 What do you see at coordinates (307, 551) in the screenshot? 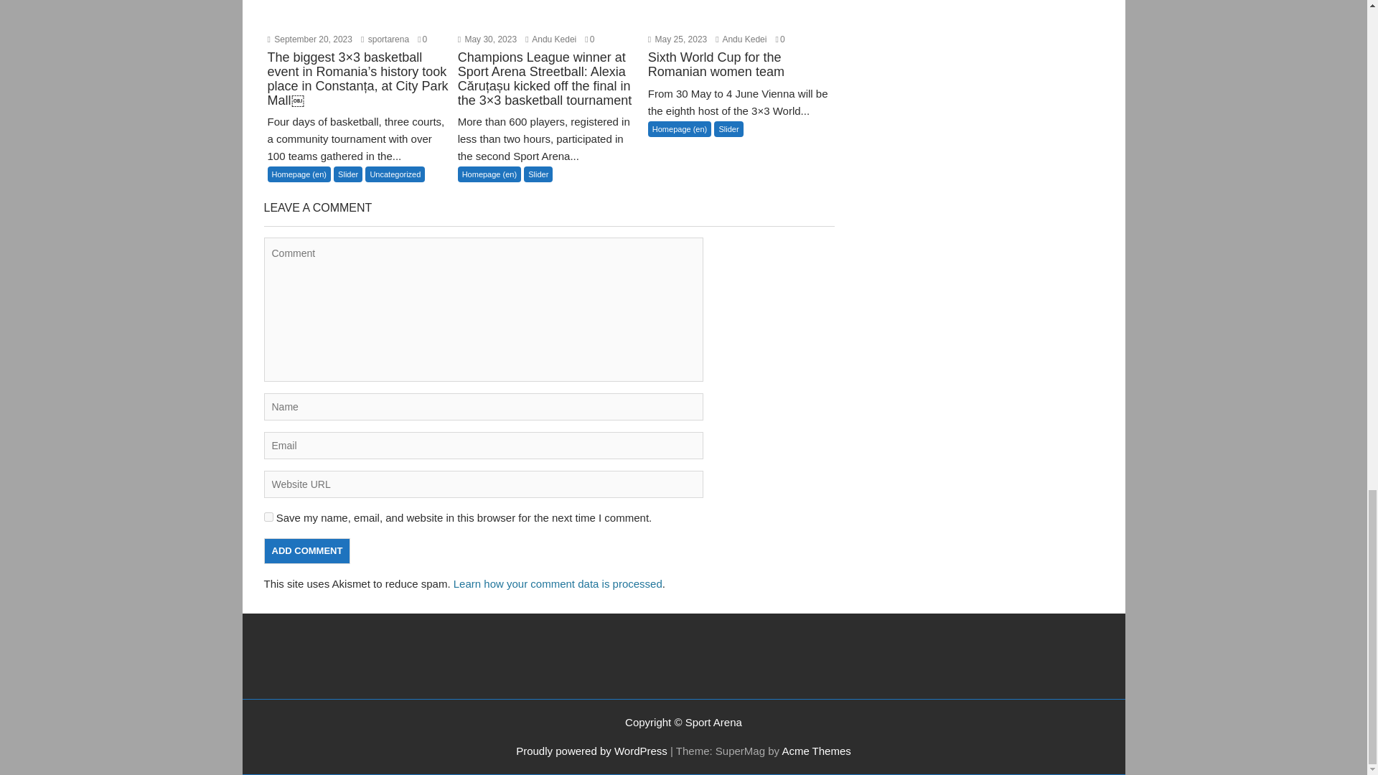
I see `Add Comment` at bounding box center [307, 551].